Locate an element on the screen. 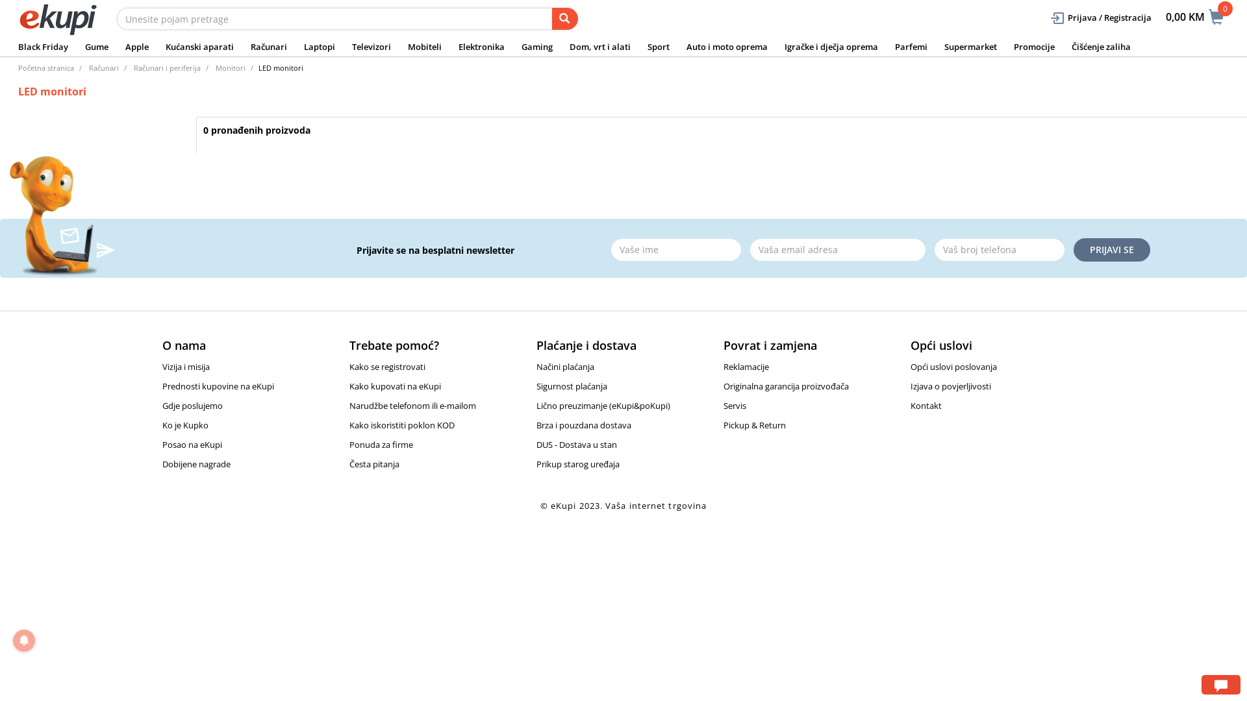 This screenshot has width=1247, height=701. Dom, vrt i alati is located at coordinates (600, 47).